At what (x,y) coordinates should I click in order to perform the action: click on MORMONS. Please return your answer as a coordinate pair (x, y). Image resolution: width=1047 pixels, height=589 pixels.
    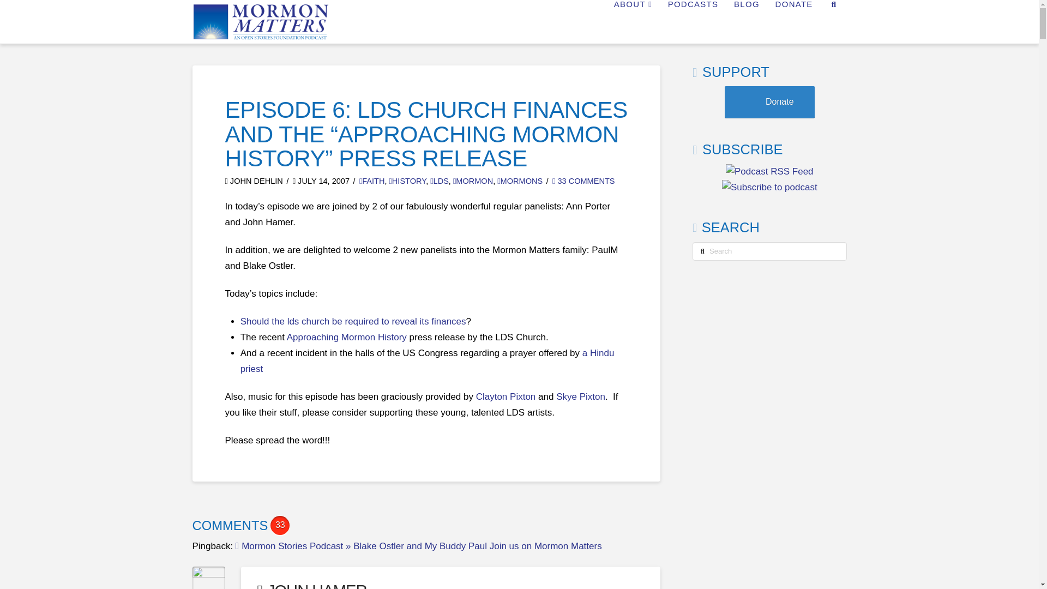
    Looking at the image, I should click on (520, 181).